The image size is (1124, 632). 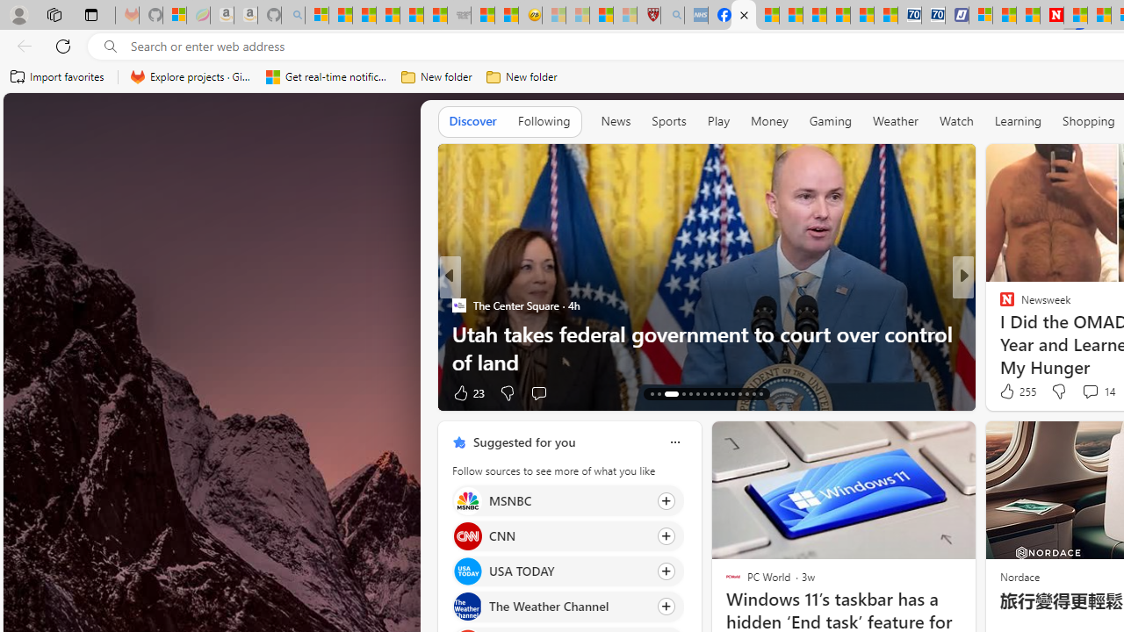 I want to click on Constative, so click(x=999, y=305).